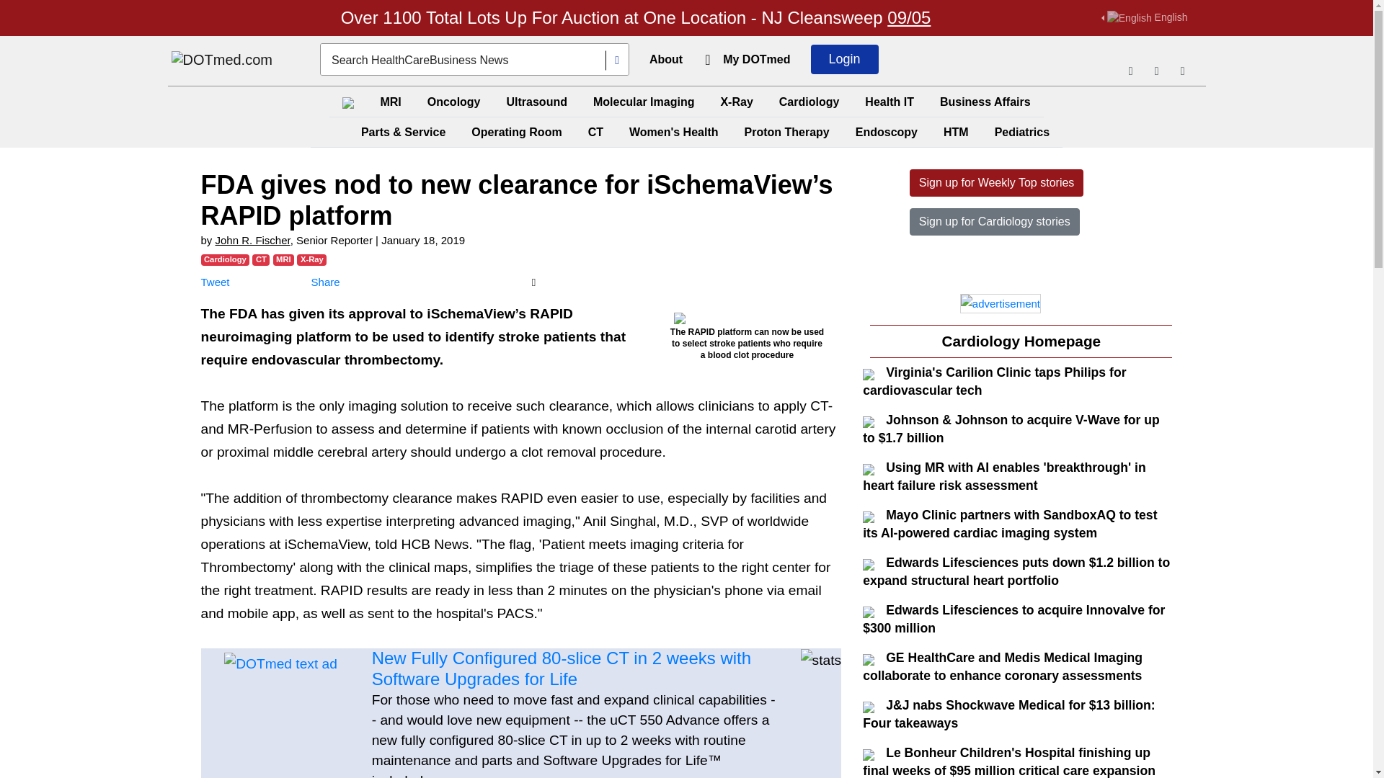  I want to click on About, so click(665, 59).